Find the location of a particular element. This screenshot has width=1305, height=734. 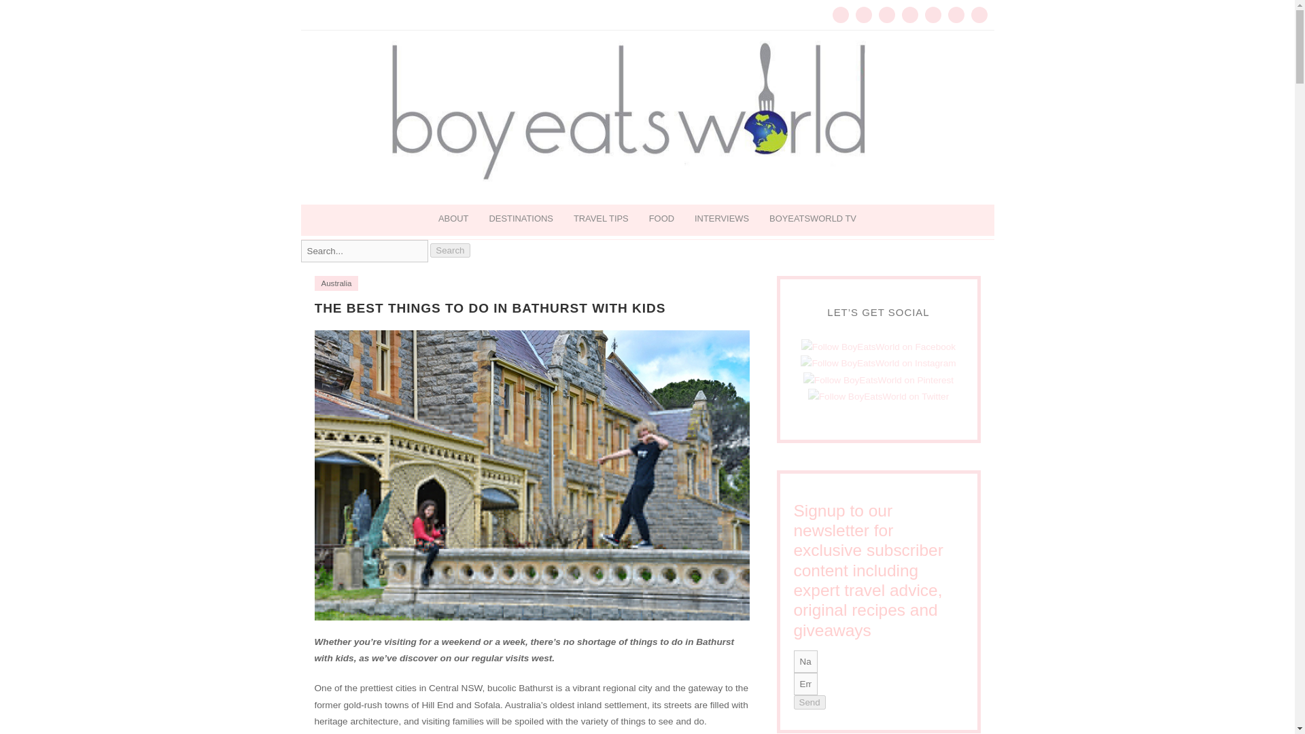

Pinterest is located at coordinates (886, 14).